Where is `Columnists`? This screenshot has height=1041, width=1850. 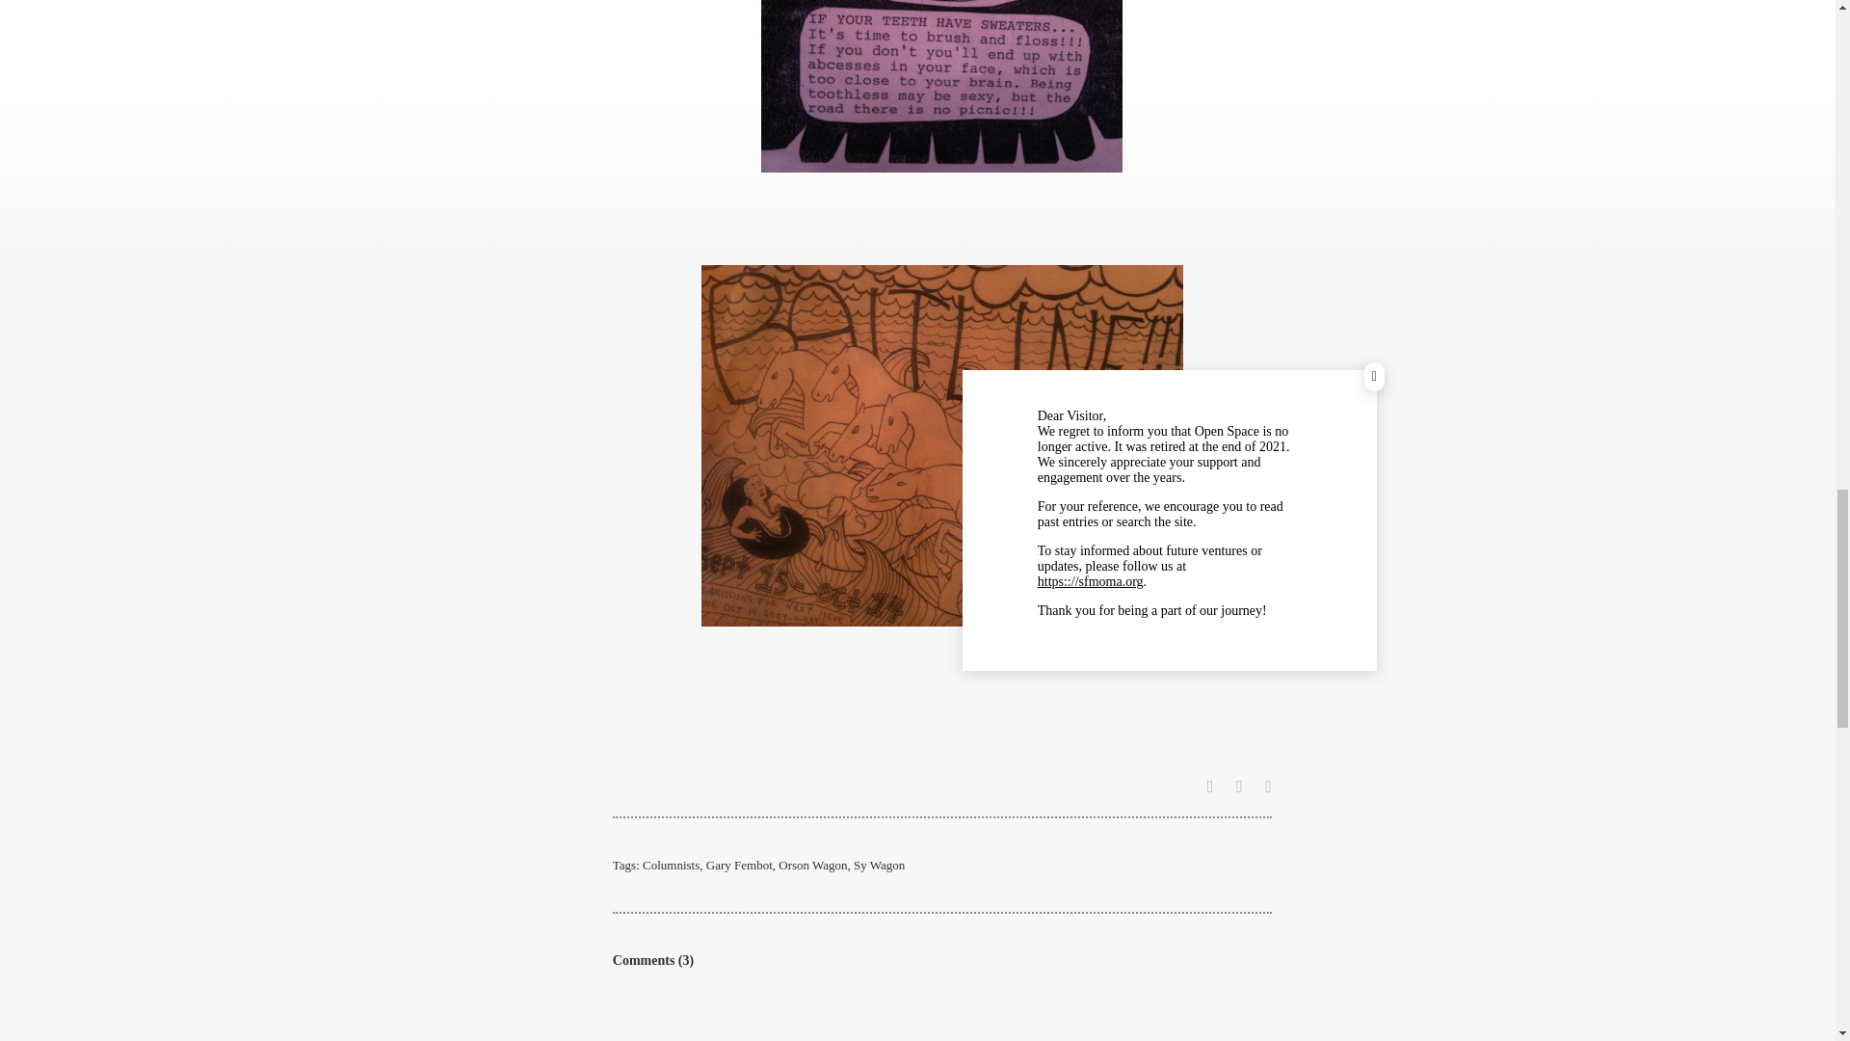
Columnists is located at coordinates (671, 865).